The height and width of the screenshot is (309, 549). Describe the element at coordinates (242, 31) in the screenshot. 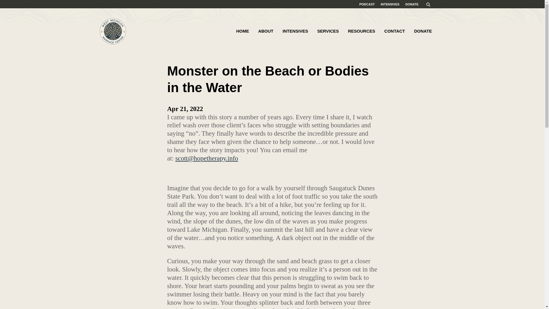

I see `HOME` at that location.